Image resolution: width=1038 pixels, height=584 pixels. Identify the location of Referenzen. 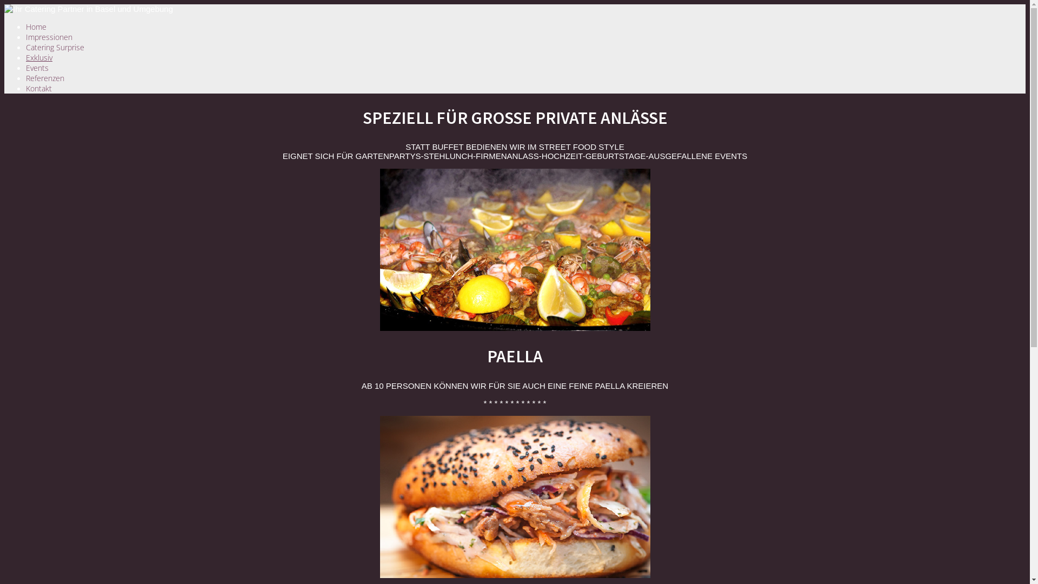
(45, 78).